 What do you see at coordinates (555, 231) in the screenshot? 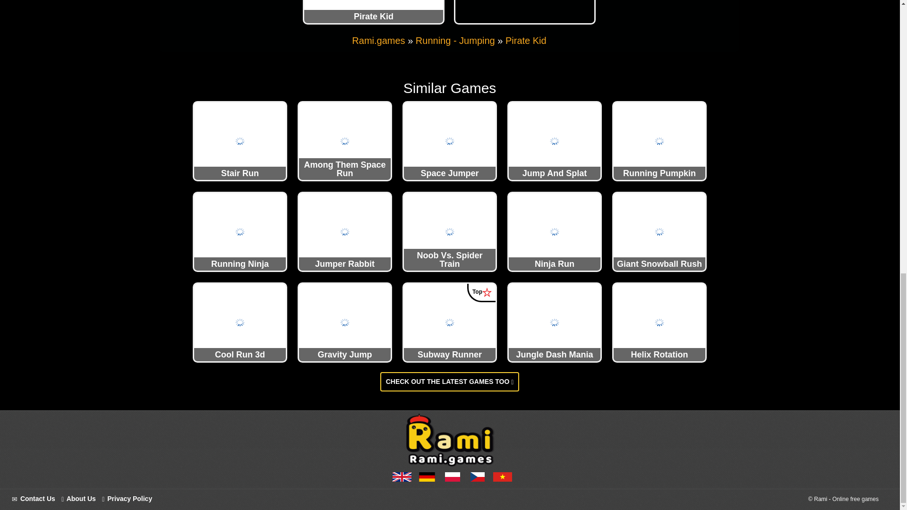
I see `Ninja Run` at bounding box center [555, 231].